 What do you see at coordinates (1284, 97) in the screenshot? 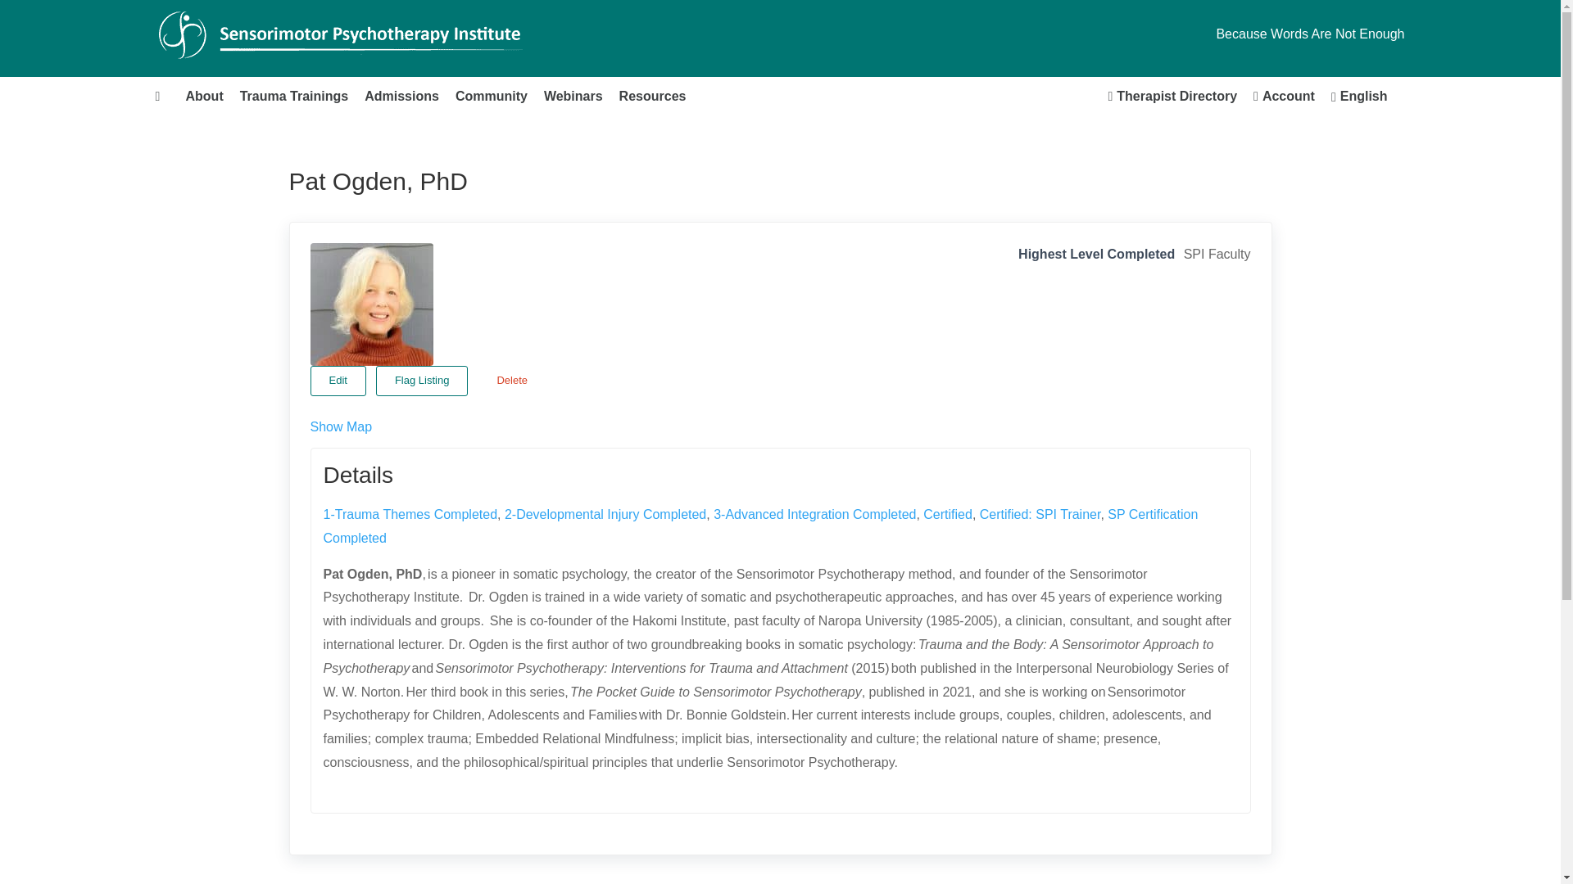
I see `Account` at bounding box center [1284, 97].